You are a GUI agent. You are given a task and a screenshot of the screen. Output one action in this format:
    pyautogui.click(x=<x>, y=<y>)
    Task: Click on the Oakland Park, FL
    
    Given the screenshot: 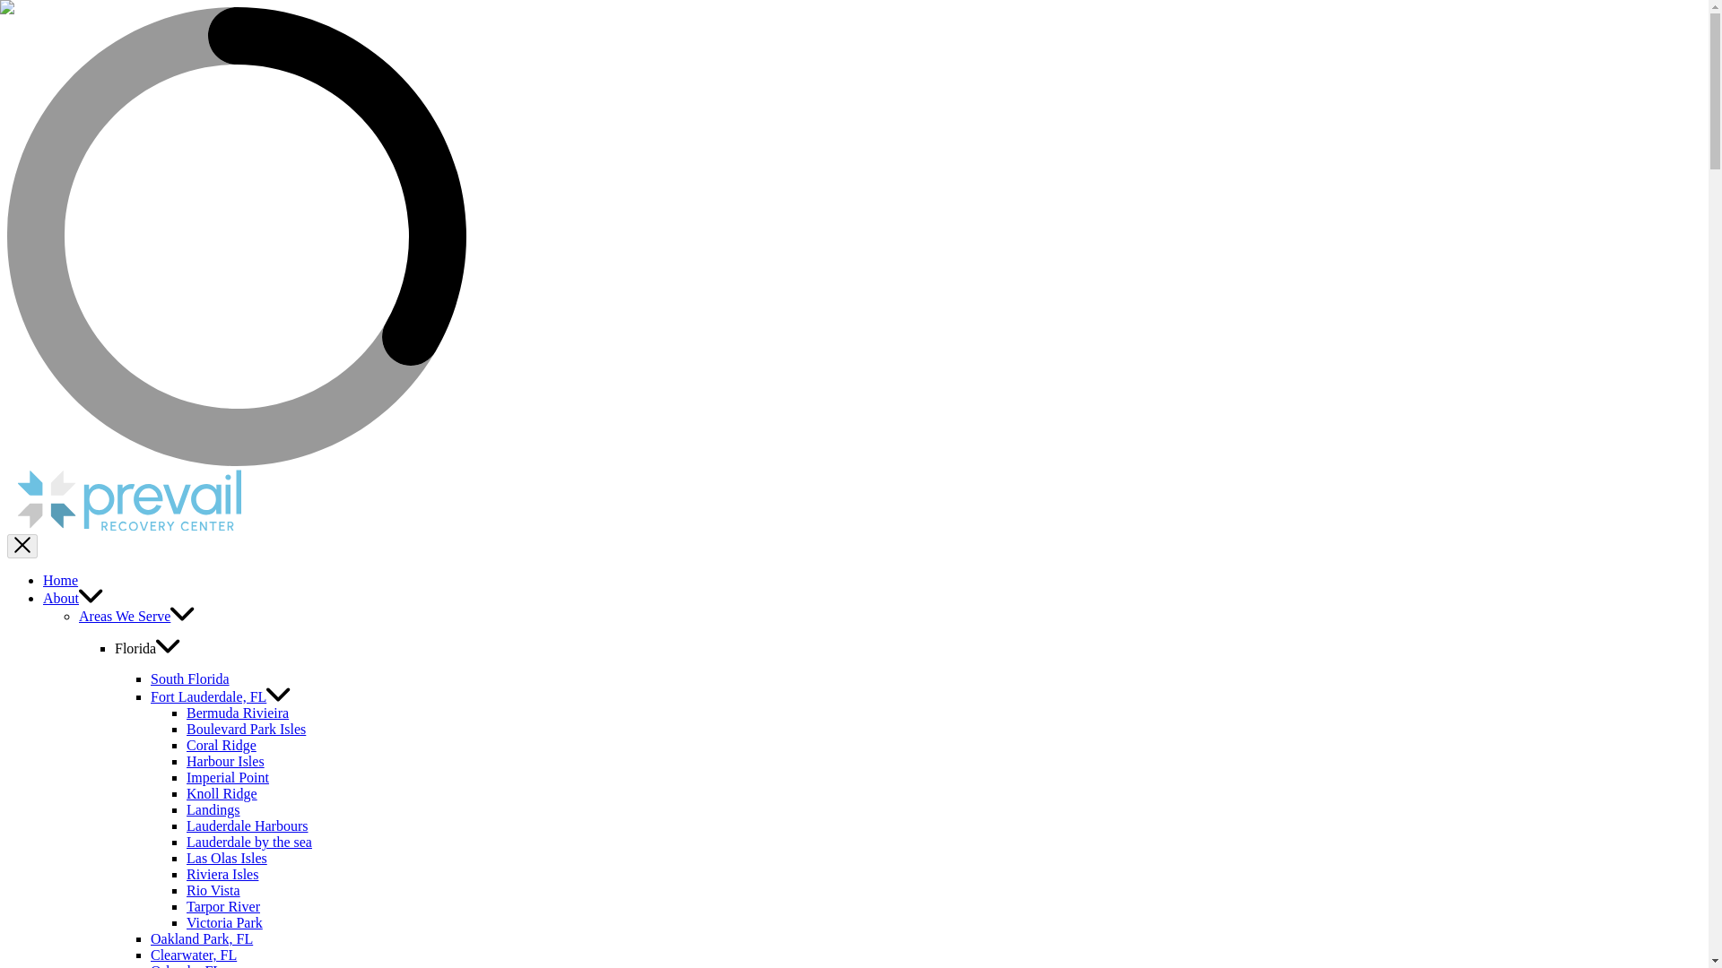 What is the action you would take?
    pyautogui.click(x=202, y=938)
    